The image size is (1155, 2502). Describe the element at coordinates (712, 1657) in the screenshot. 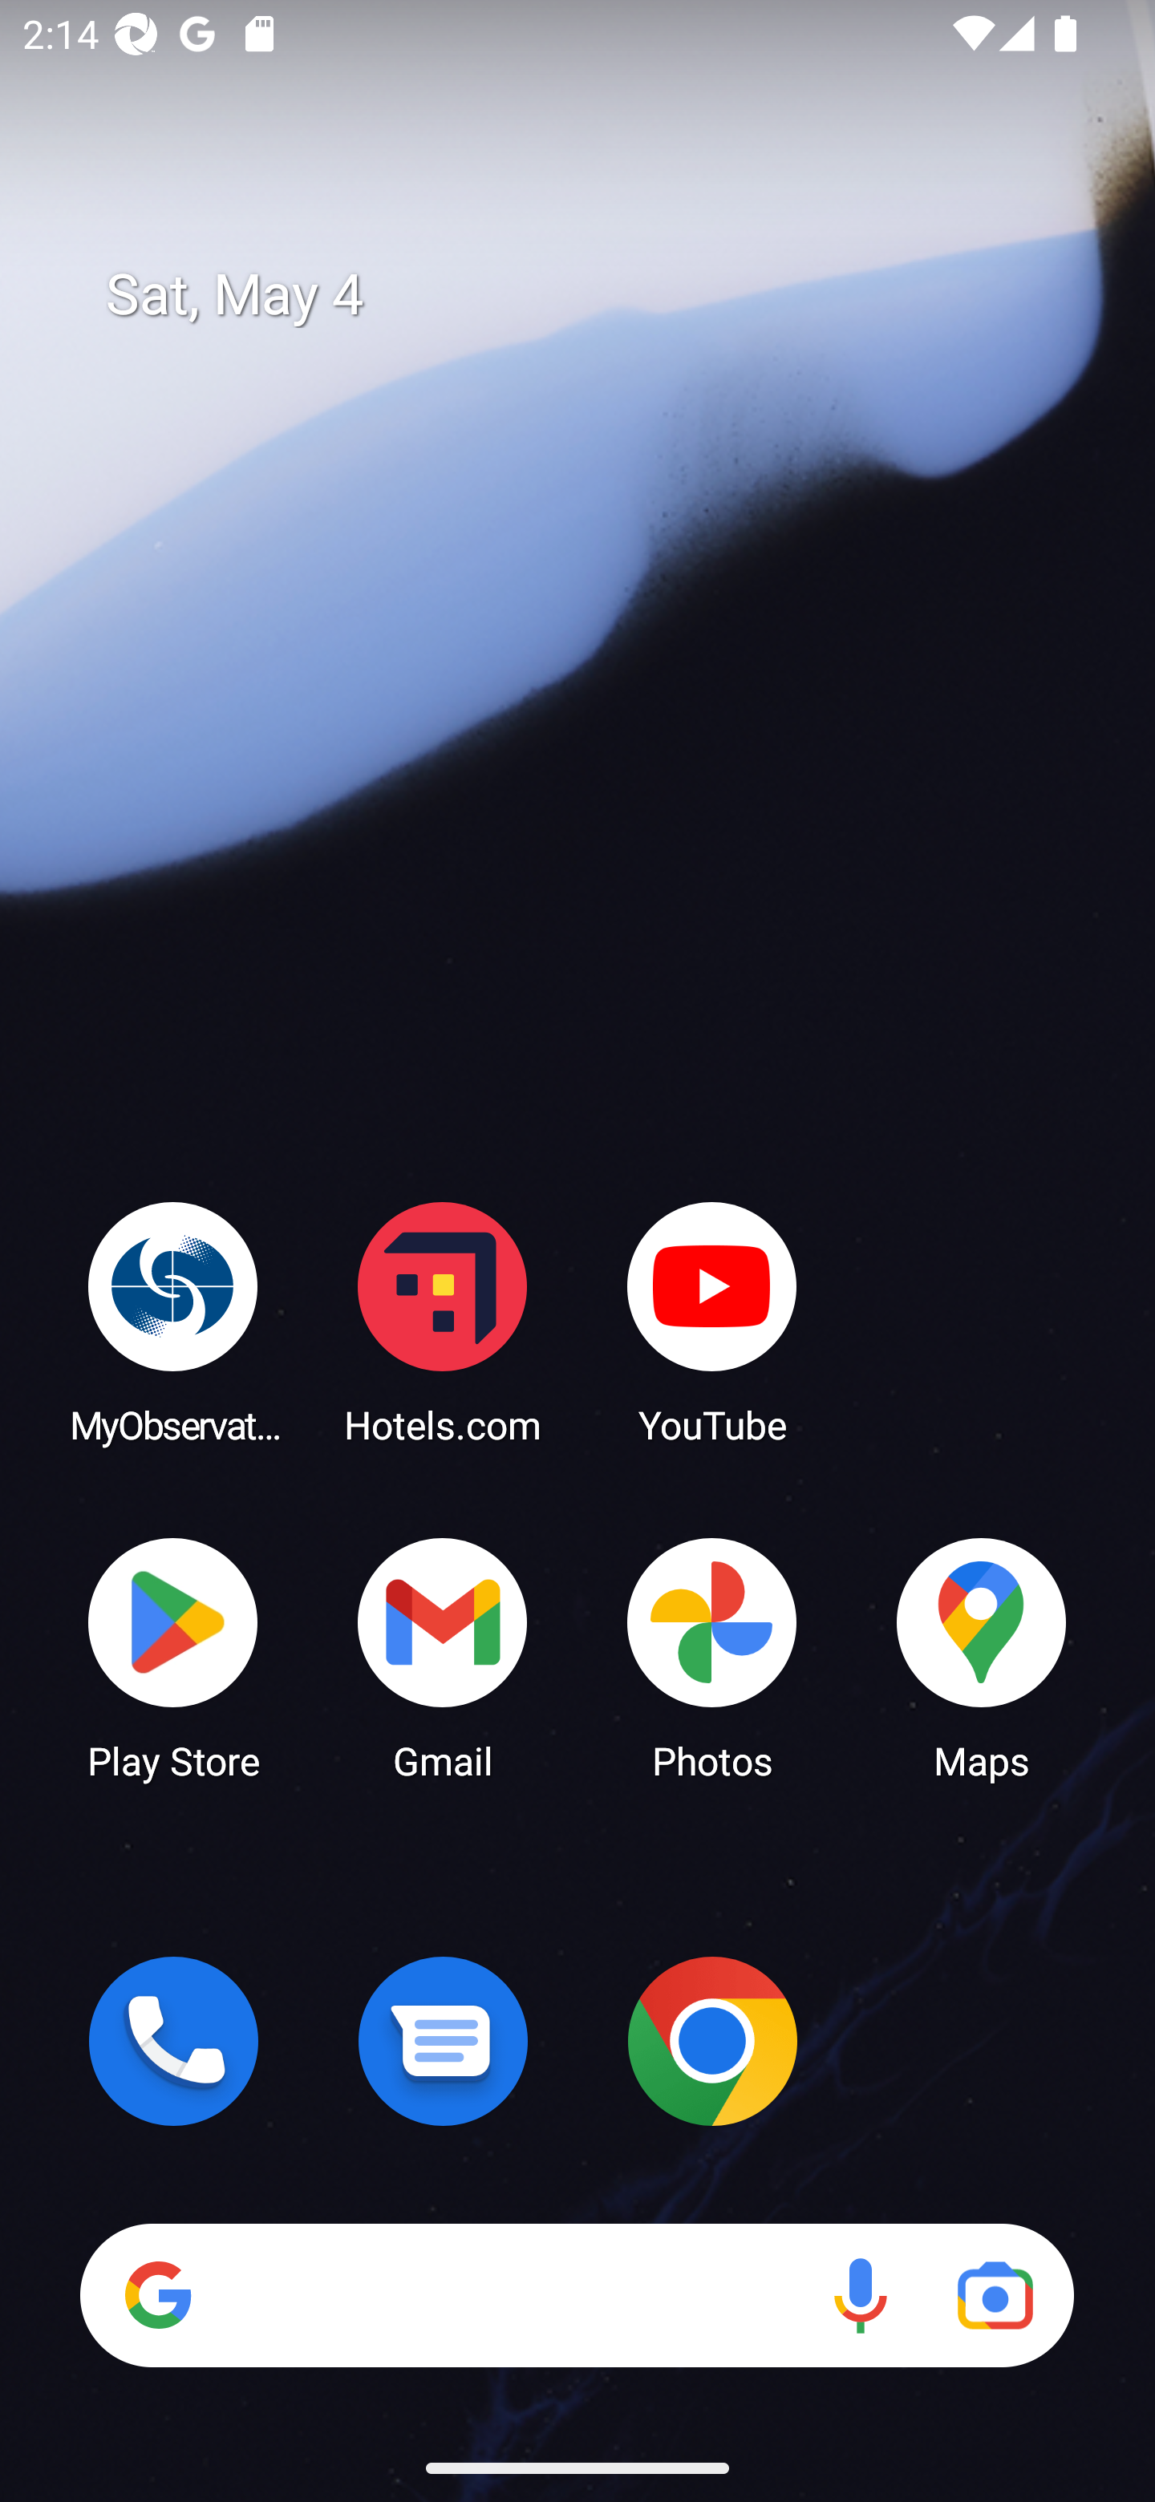

I see `Photos` at that location.